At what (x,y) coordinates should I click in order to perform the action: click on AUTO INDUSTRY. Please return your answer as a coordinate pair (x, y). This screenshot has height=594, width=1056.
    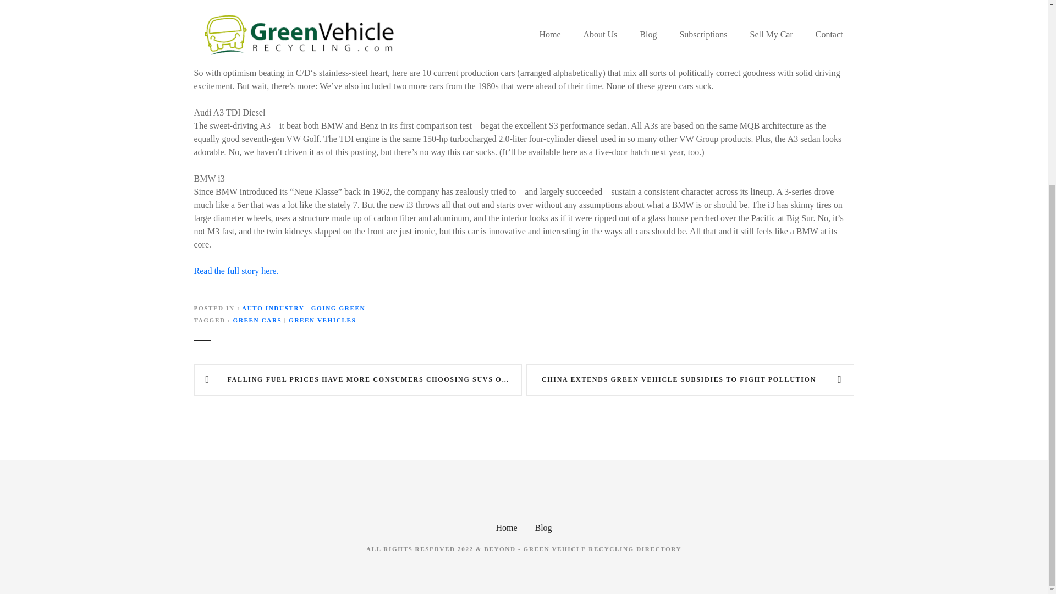
    Looking at the image, I should click on (273, 308).